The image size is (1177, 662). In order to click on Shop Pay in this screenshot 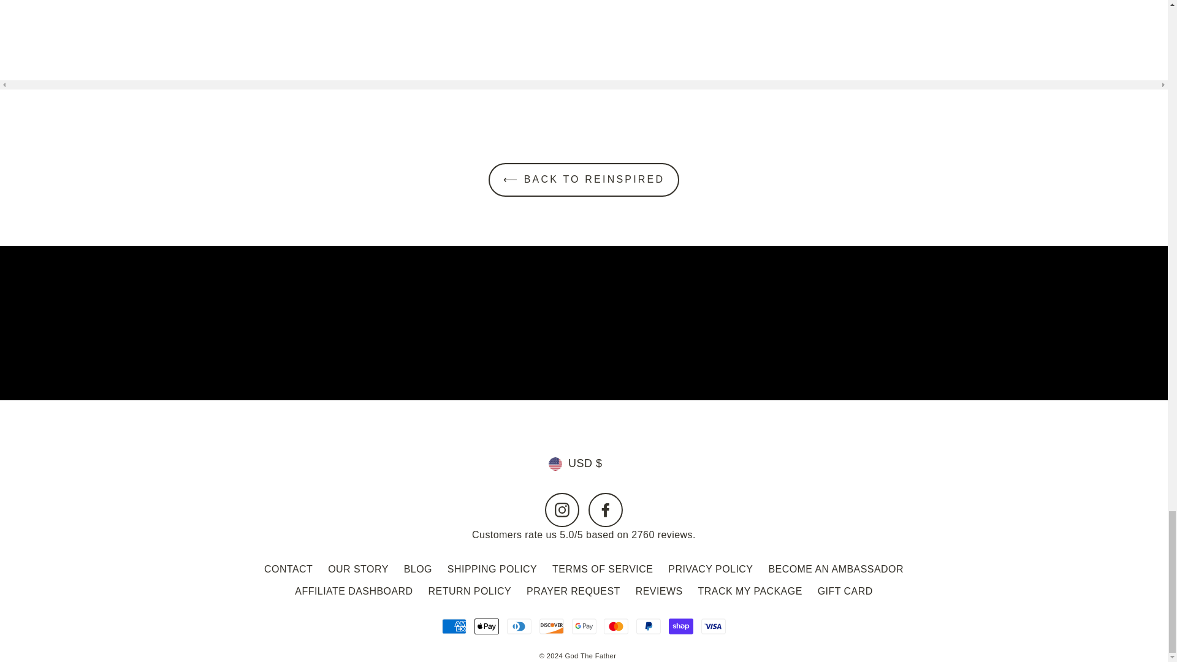, I will do `click(680, 626)`.